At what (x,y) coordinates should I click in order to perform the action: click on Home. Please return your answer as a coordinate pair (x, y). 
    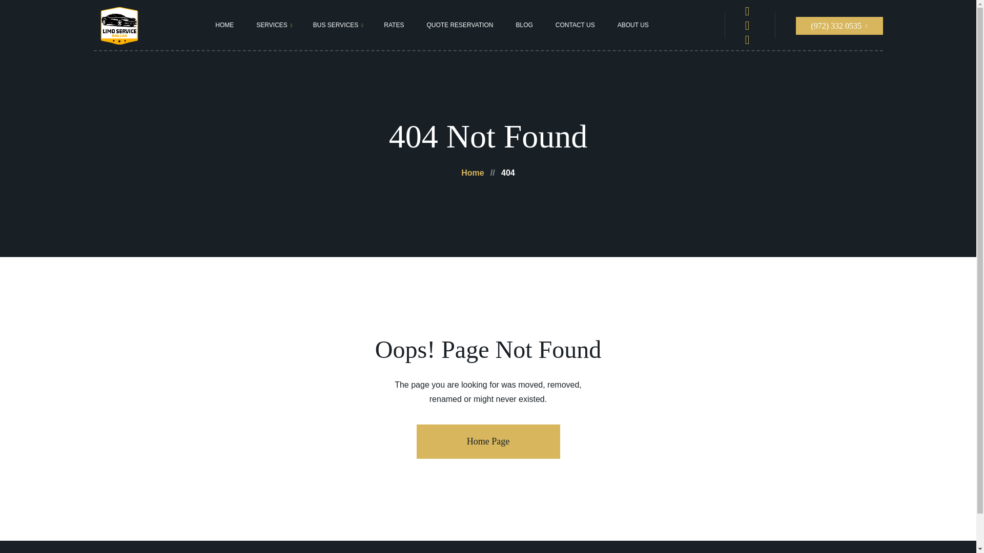
    Looking at the image, I should click on (473, 173).